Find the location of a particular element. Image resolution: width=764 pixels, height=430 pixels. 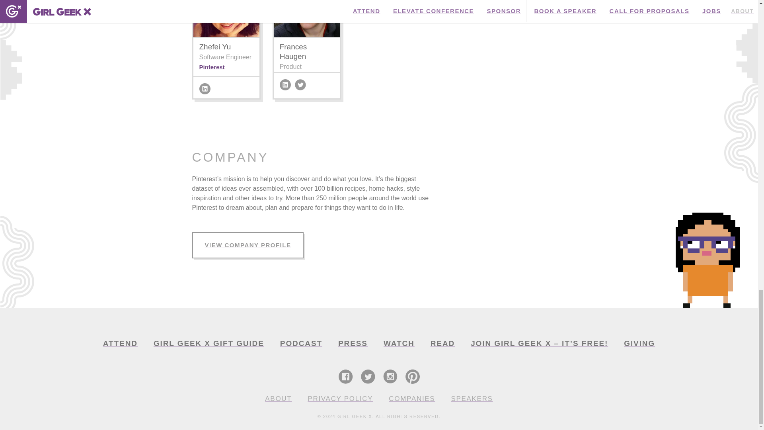

WATCH is located at coordinates (399, 343).